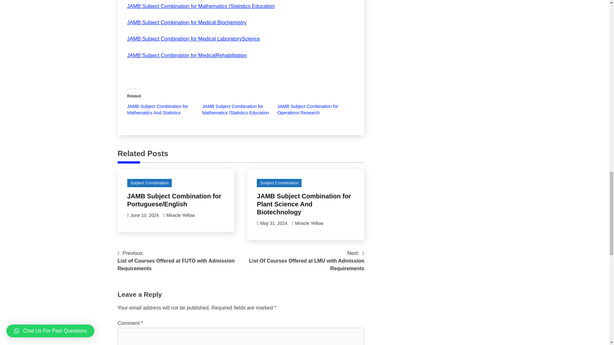 This screenshot has height=345, width=614. Describe the element at coordinates (303, 204) in the screenshot. I see `JAMB Subject Combination for Plant Science And Biotechnology` at that location.